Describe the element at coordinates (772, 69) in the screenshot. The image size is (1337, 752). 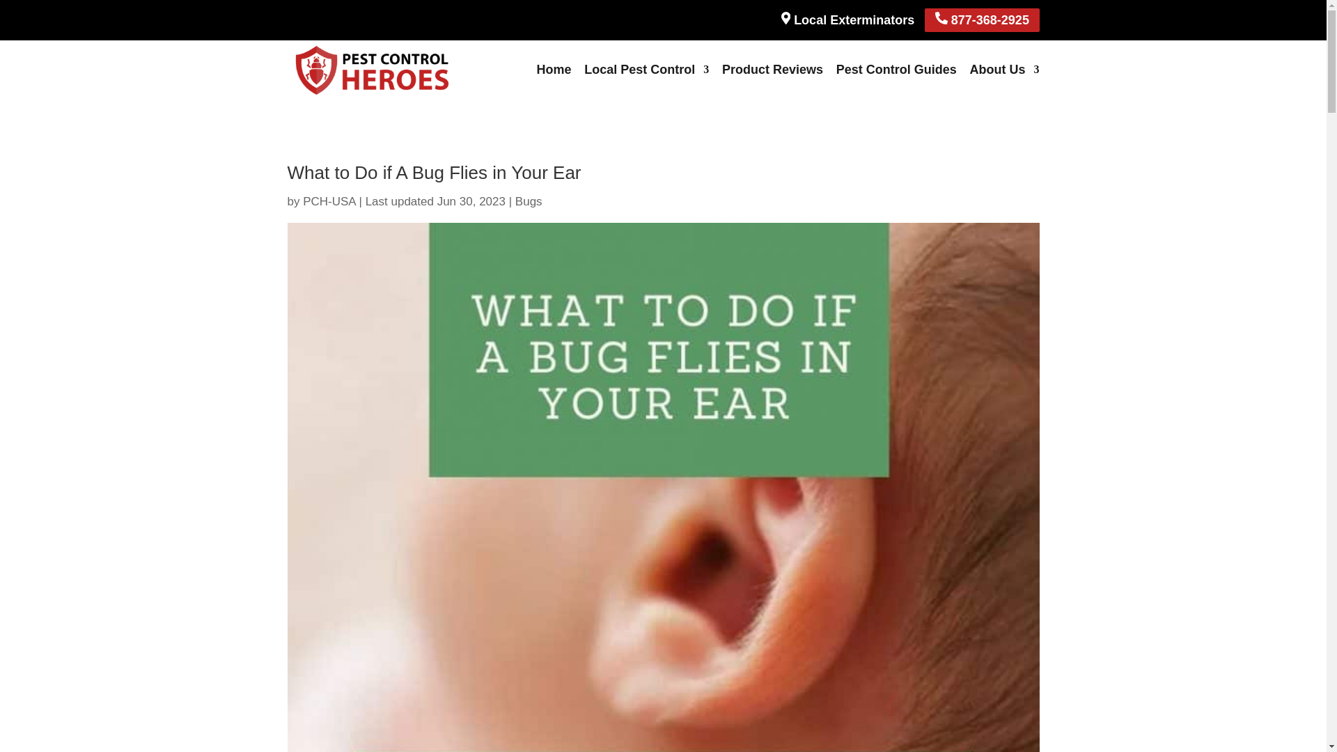
I see `Product Reviews` at that location.